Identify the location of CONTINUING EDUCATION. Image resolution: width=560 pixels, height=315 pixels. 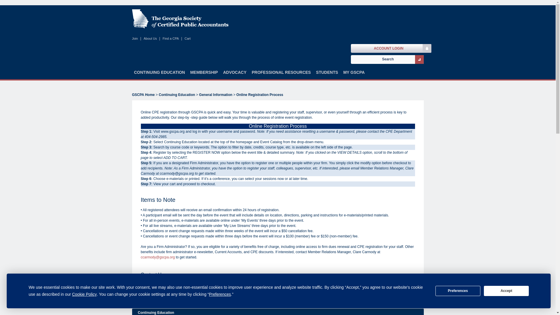
(159, 75).